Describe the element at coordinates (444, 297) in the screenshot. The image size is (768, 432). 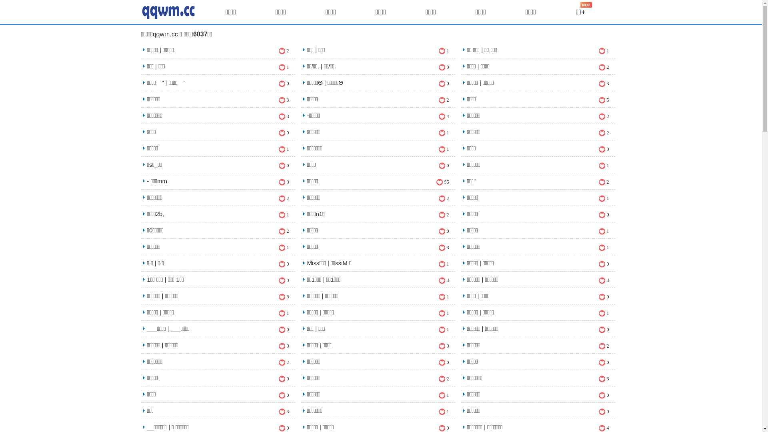
I see `1` at that location.